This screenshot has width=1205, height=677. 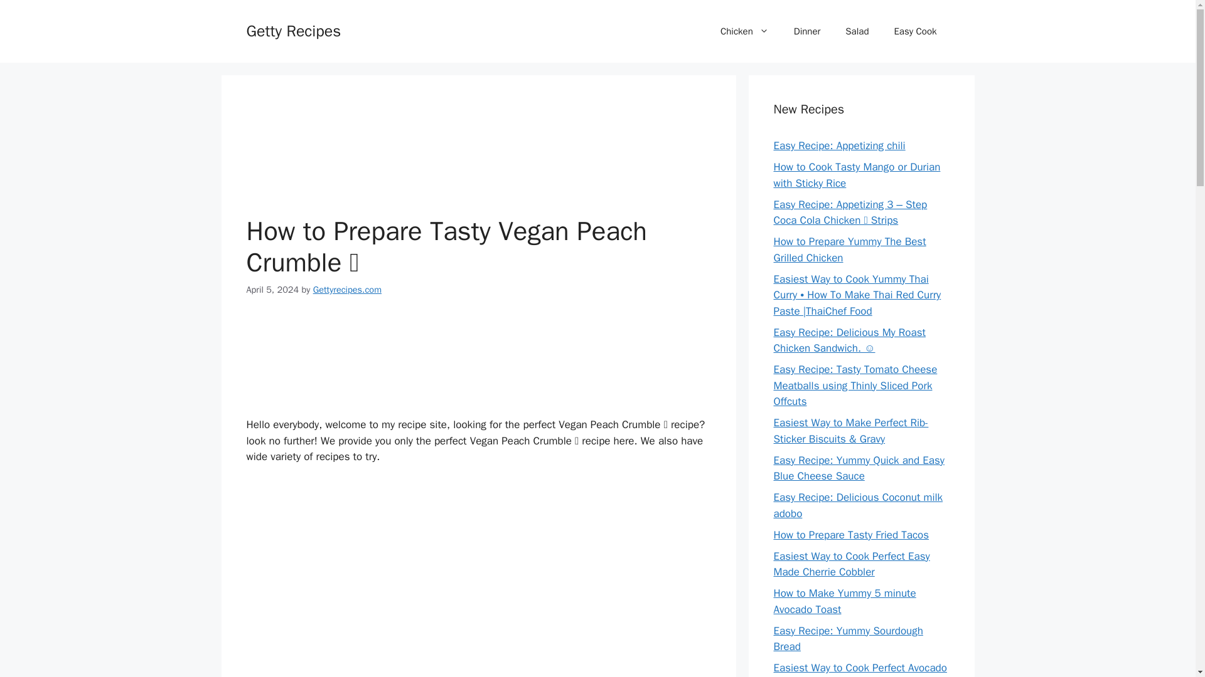 I want to click on How to Cook Tasty Mango or Durian with Sticky Rice, so click(x=856, y=175).